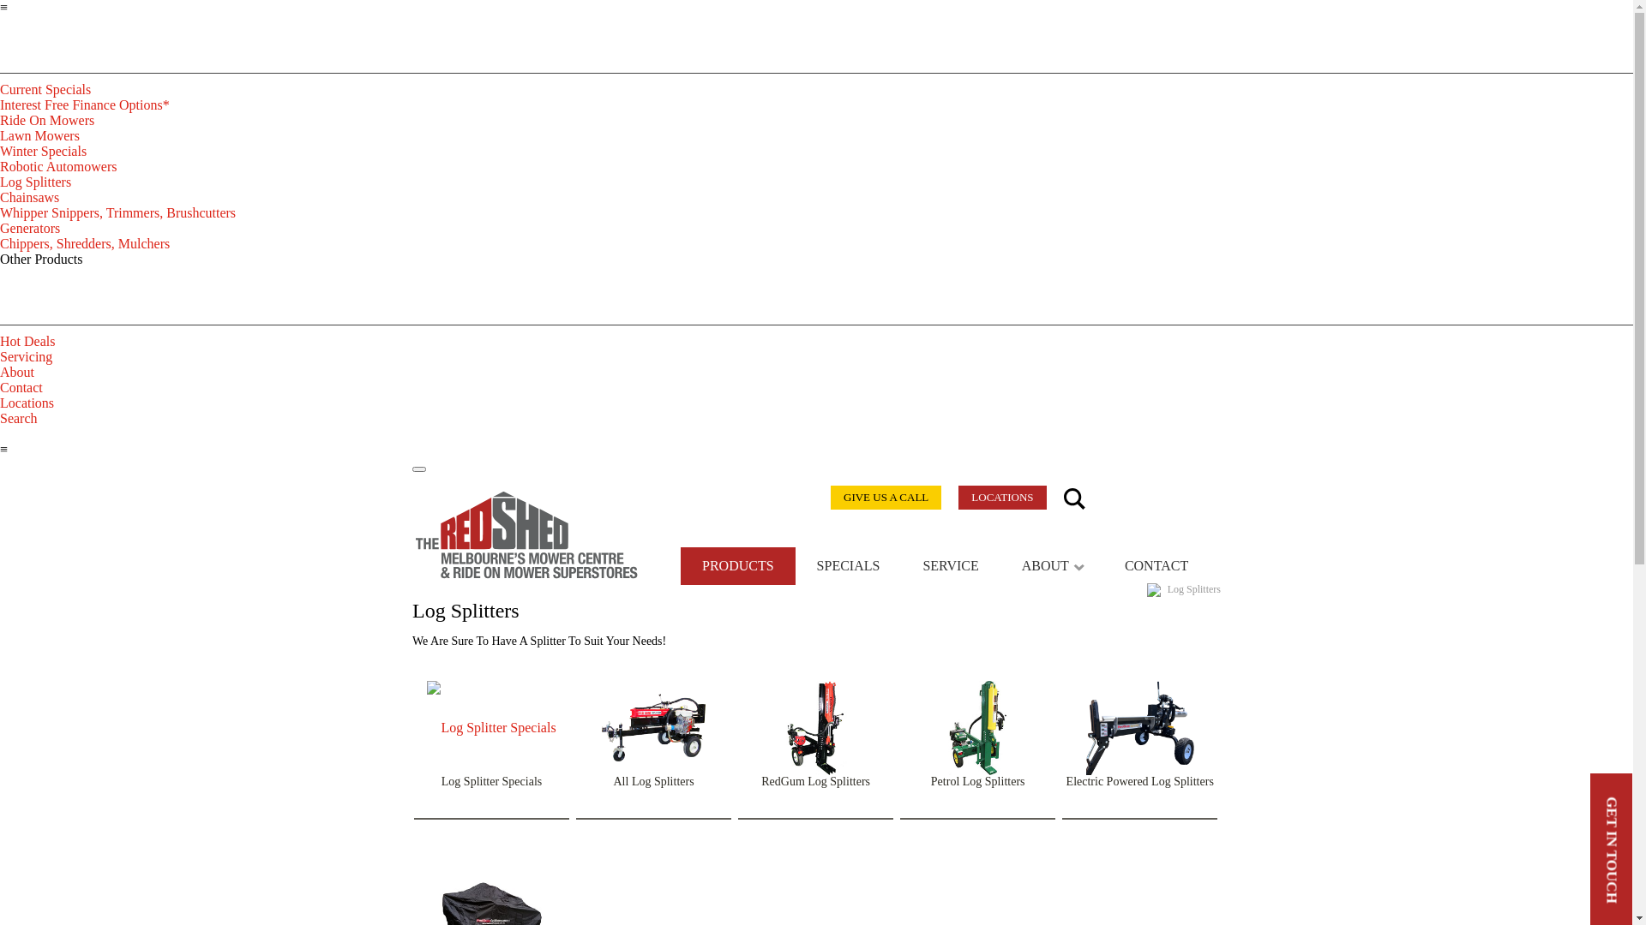 The height and width of the screenshot is (925, 1646). What do you see at coordinates (738, 566) in the screenshot?
I see `PRODUCTS` at bounding box center [738, 566].